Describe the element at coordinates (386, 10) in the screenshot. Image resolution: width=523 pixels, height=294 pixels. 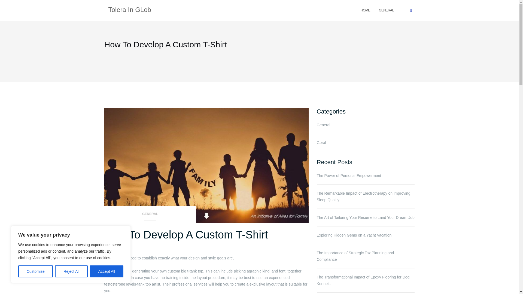
I see `GENERAL` at that location.